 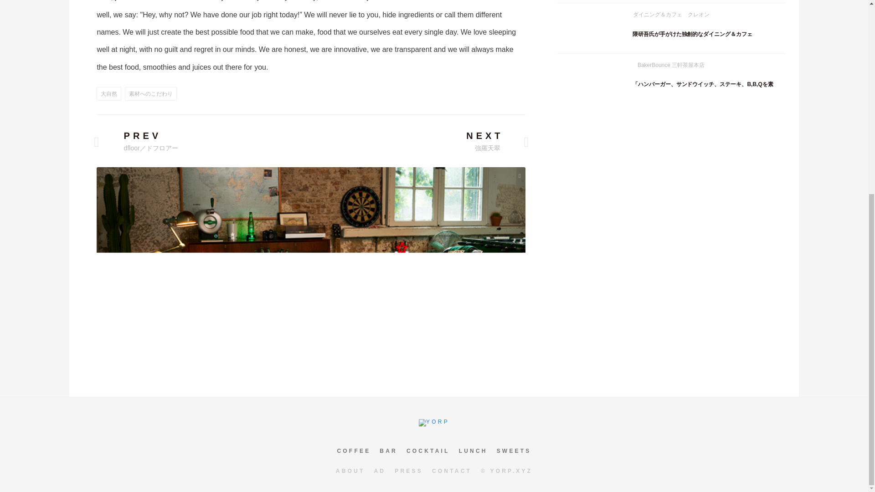 What do you see at coordinates (428, 451) in the screenshot?
I see `COCKTAIL` at bounding box center [428, 451].